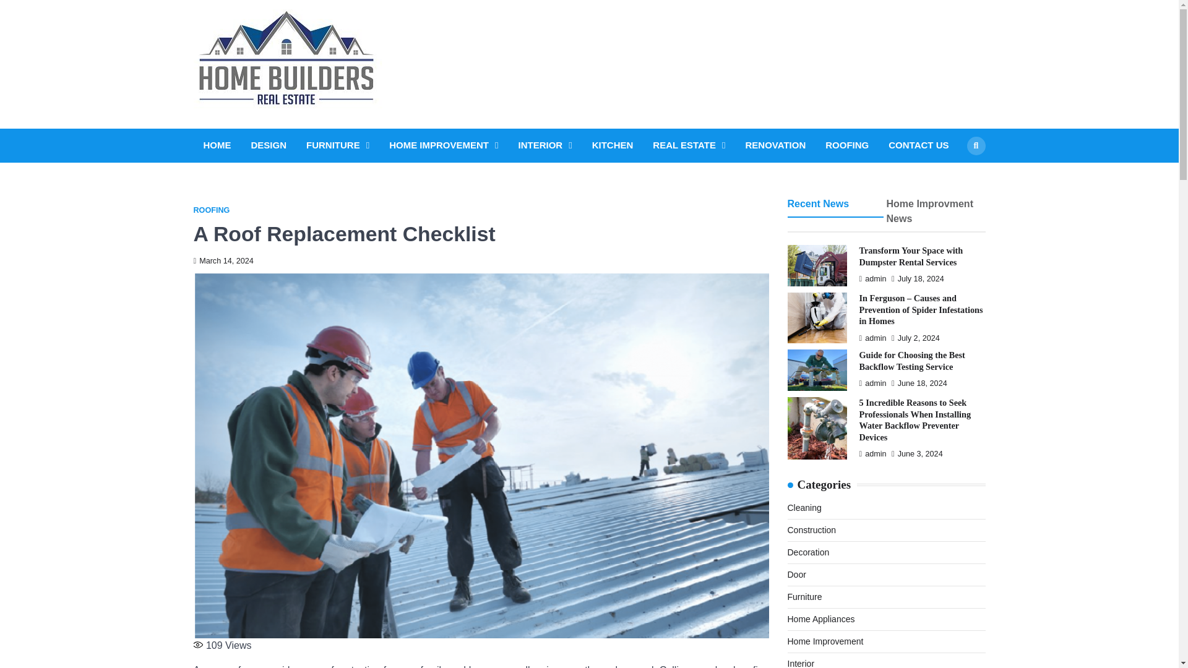 This screenshot has height=668, width=1188. Describe the element at coordinates (443, 145) in the screenshot. I see `HOME IMPROVEMENT` at that location.